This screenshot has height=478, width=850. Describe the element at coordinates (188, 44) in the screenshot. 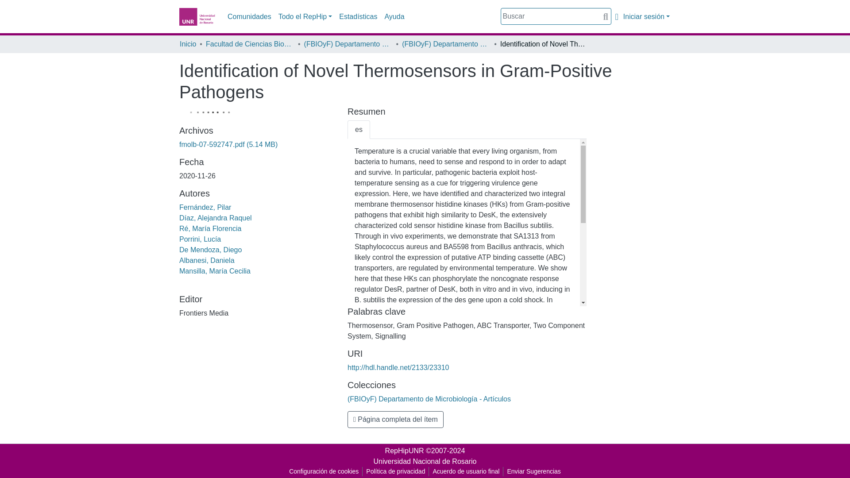

I see `Inicio` at that location.